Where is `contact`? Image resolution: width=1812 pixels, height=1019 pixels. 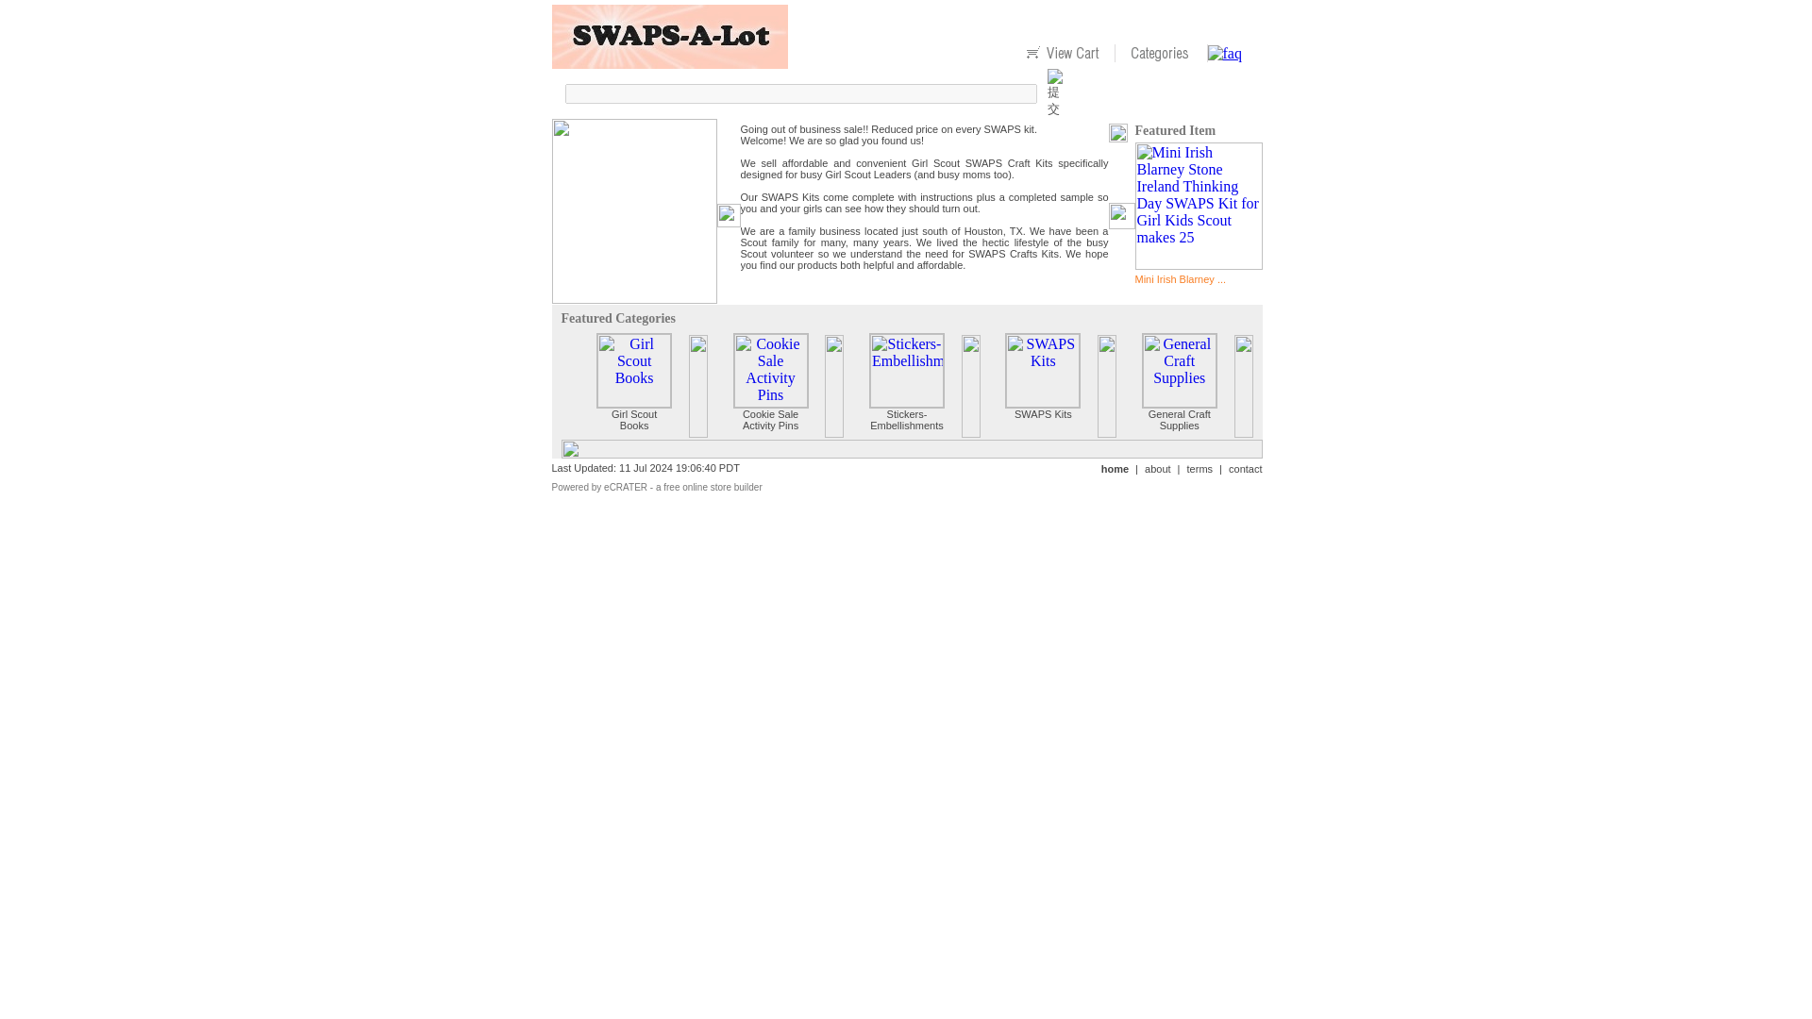 contact is located at coordinates (1244, 469).